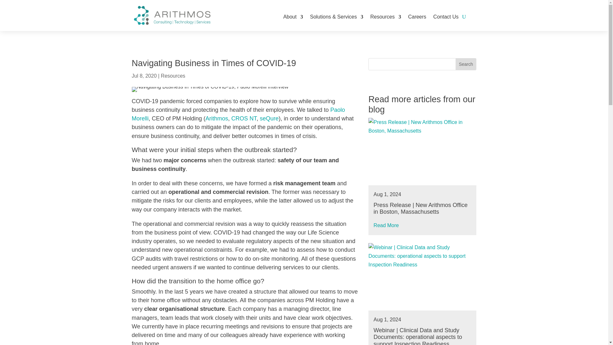  What do you see at coordinates (387, 226) in the screenshot?
I see `Read More` at bounding box center [387, 226].